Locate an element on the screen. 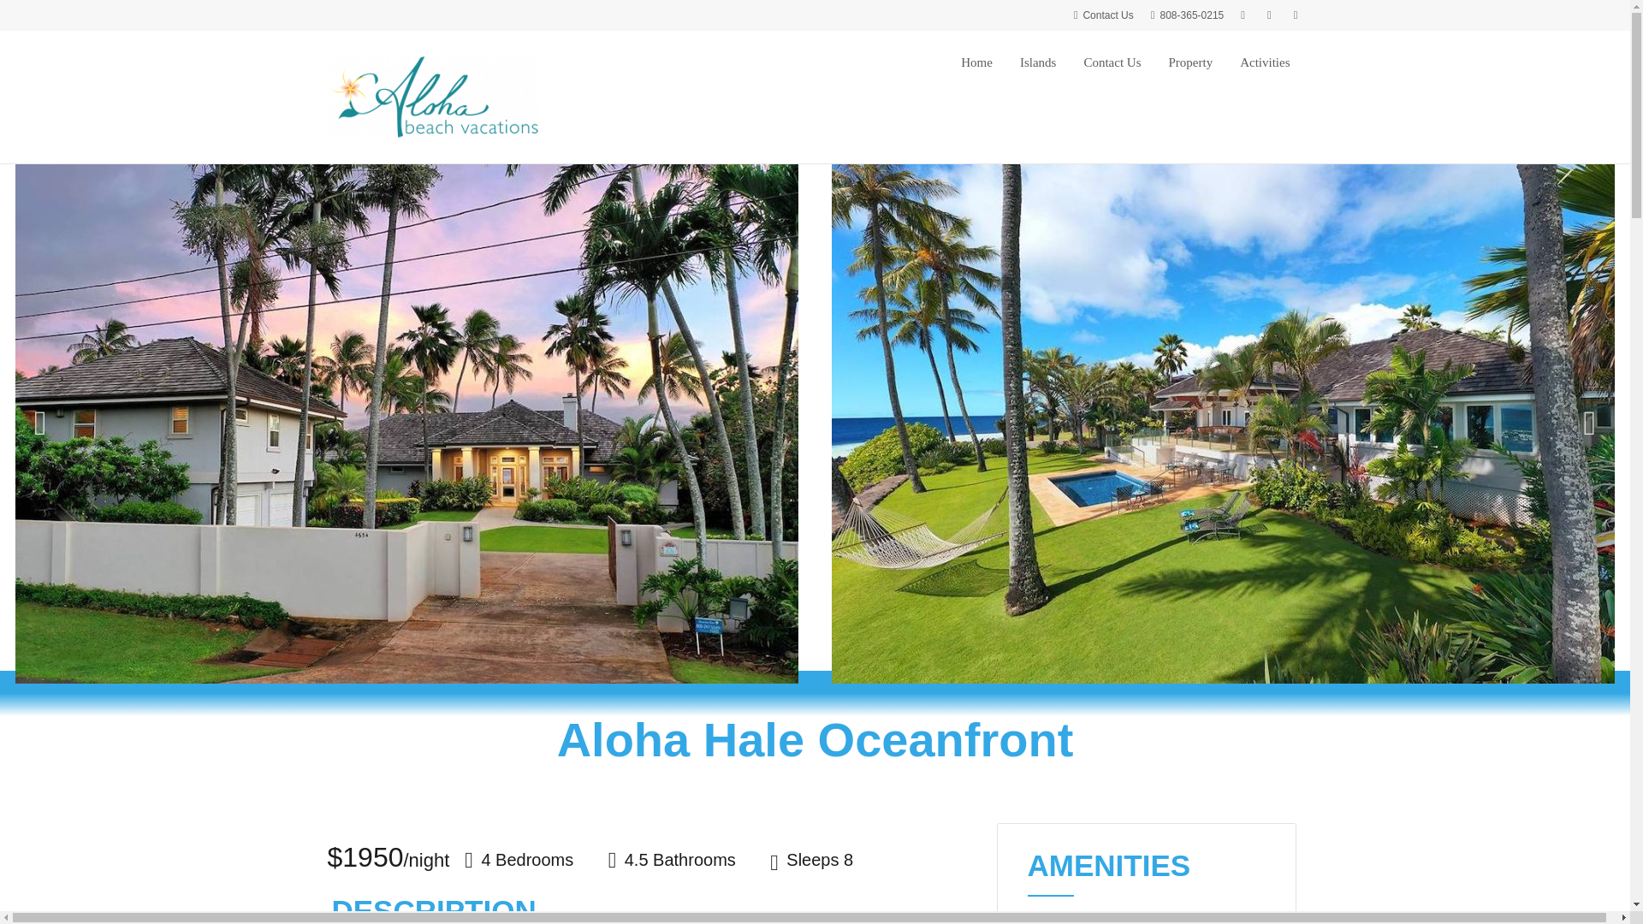 This screenshot has width=1643, height=924. Activities is located at coordinates (1265, 62).